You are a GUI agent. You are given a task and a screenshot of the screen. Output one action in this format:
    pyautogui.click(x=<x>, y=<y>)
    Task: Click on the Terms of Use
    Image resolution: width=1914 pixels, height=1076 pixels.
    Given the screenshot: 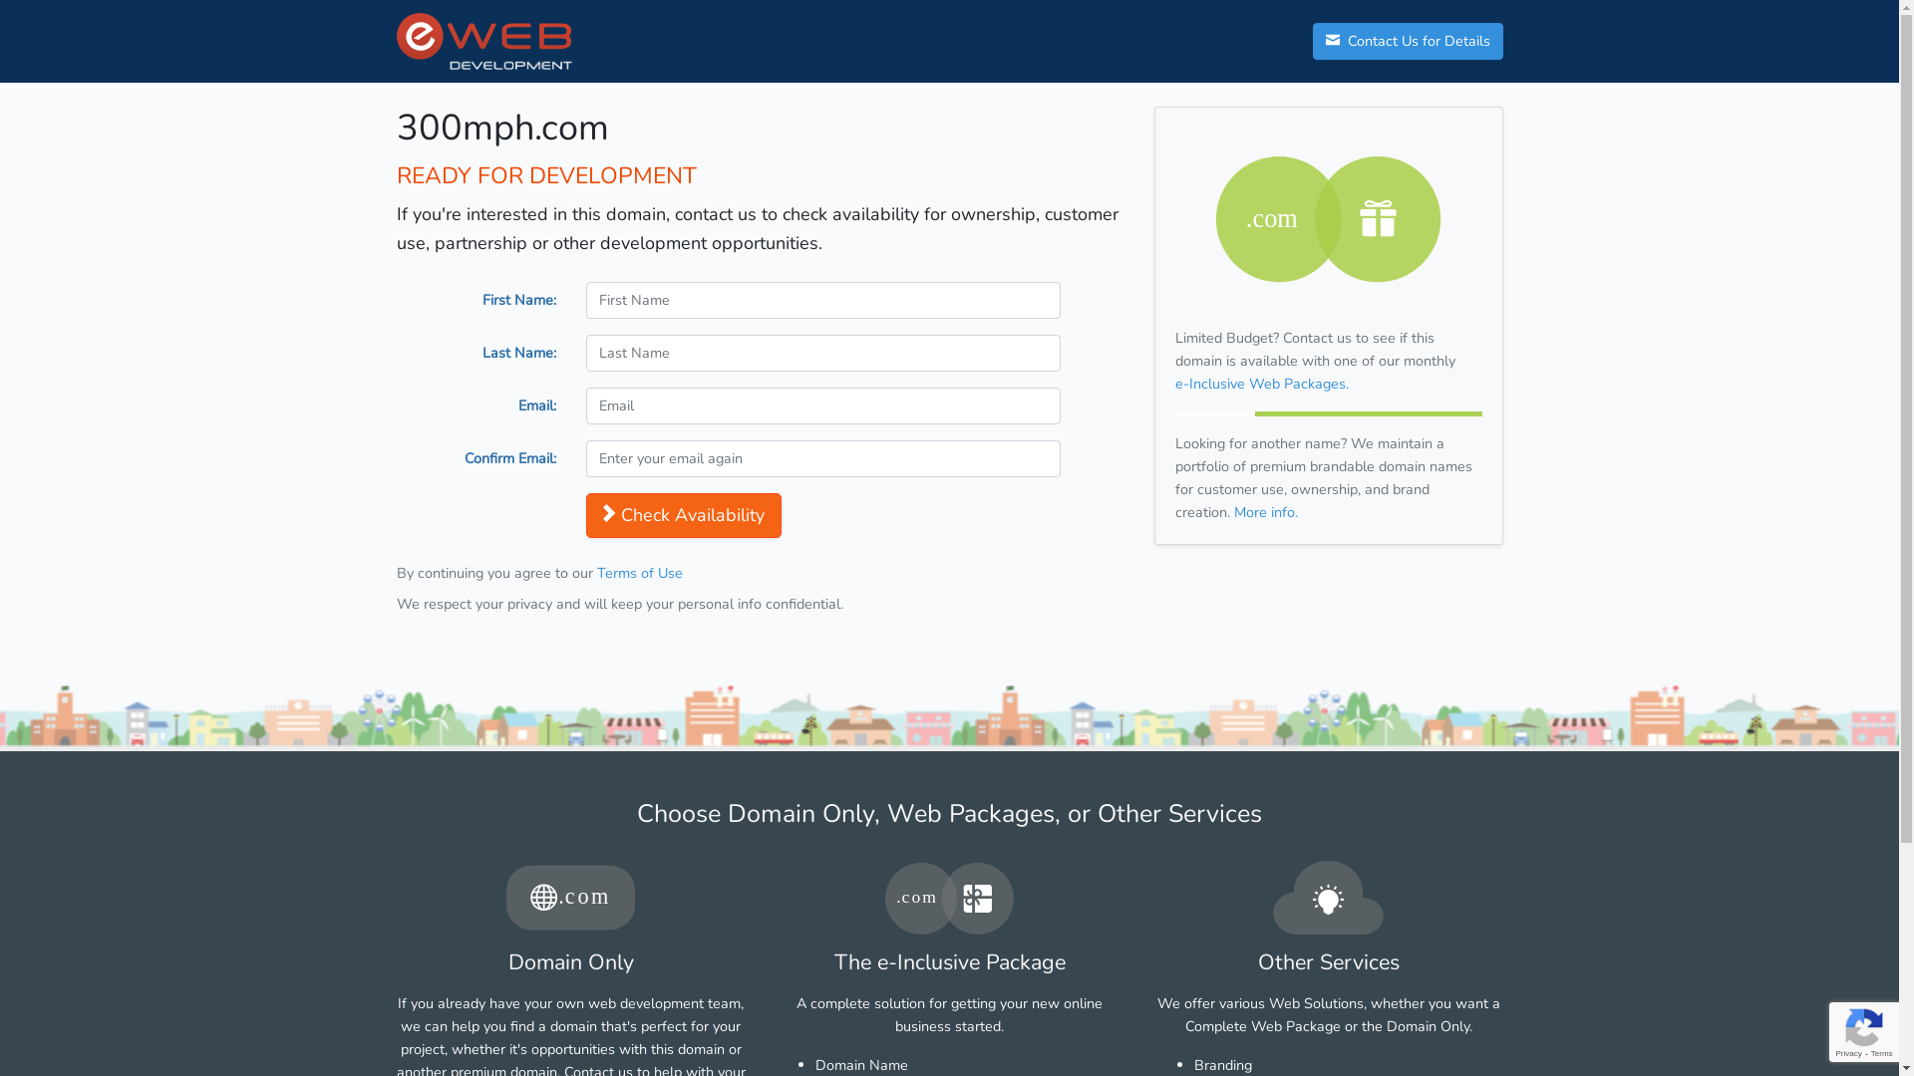 What is the action you would take?
    pyautogui.click(x=639, y=573)
    